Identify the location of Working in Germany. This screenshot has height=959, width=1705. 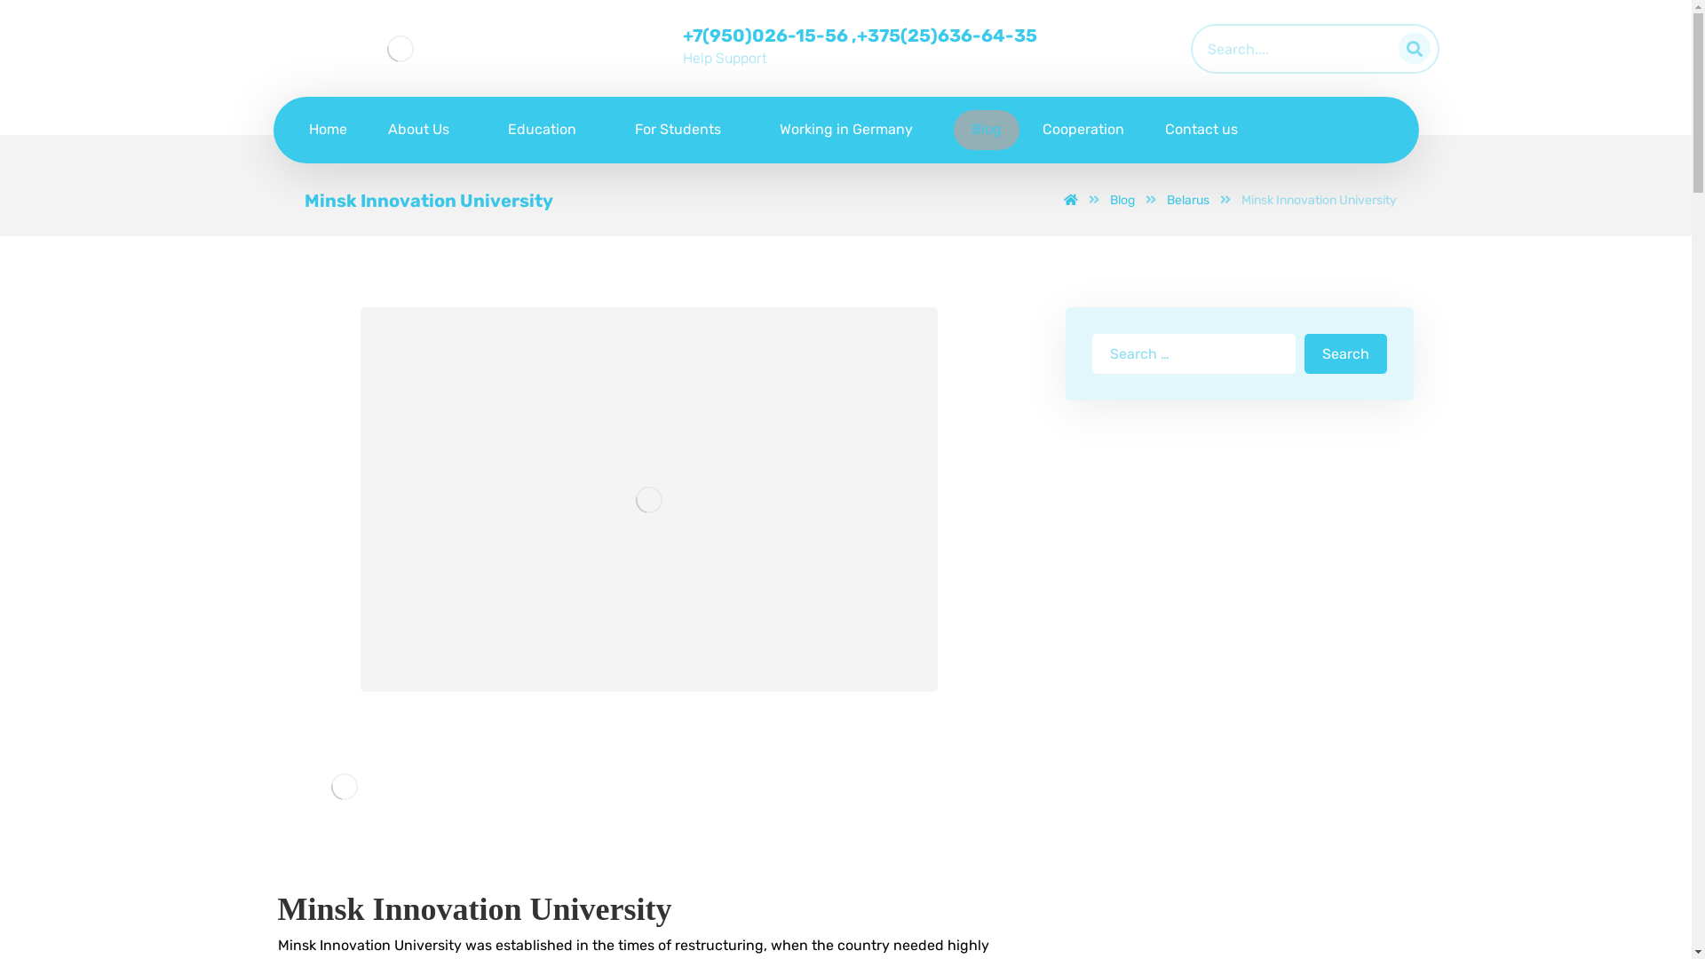
(855, 130).